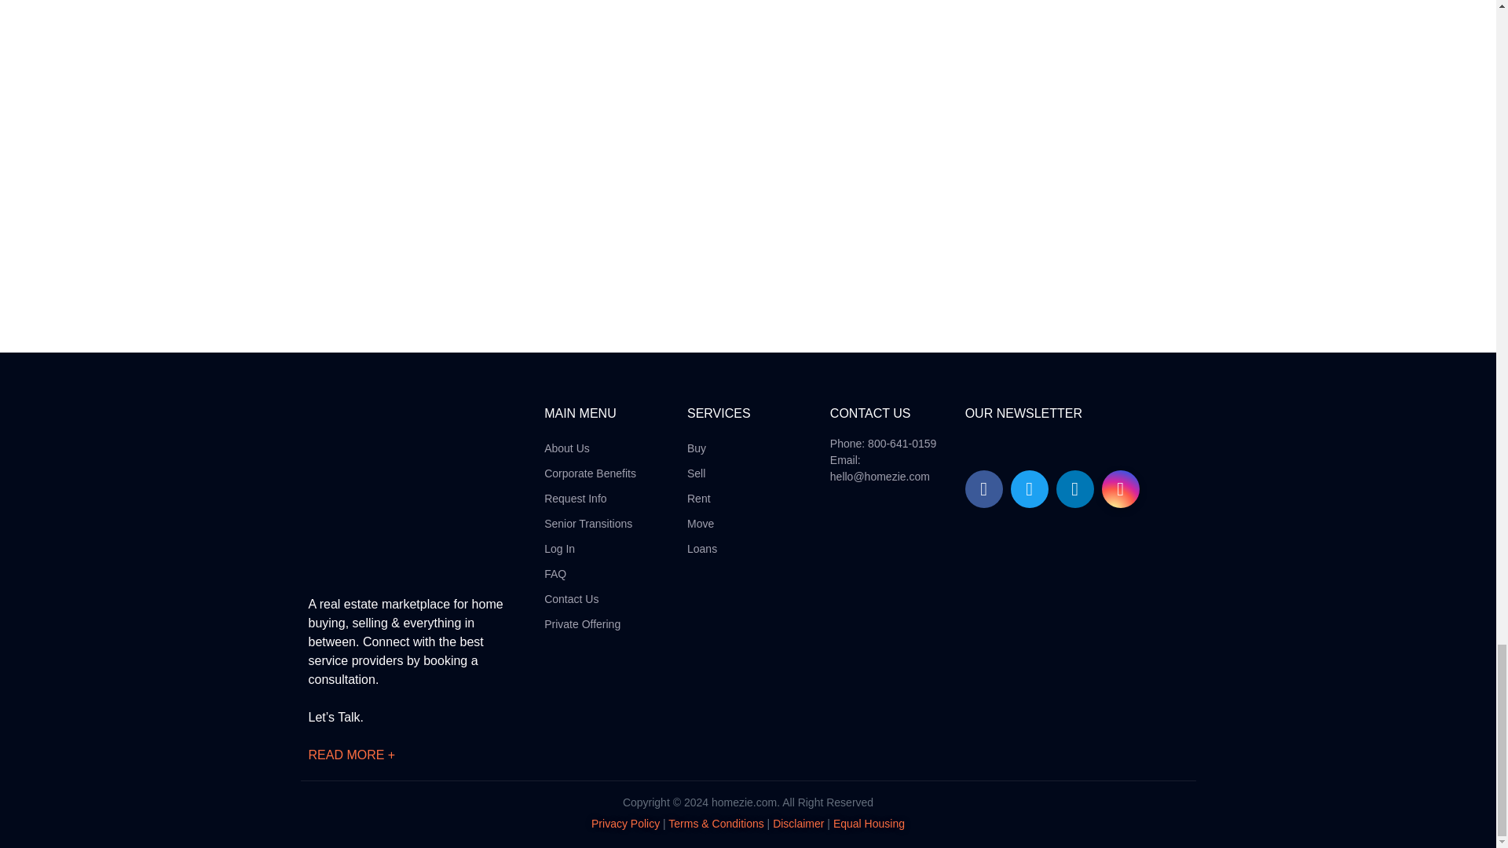 Image resolution: width=1508 pixels, height=848 pixels. I want to click on FAQ, so click(591, 573).